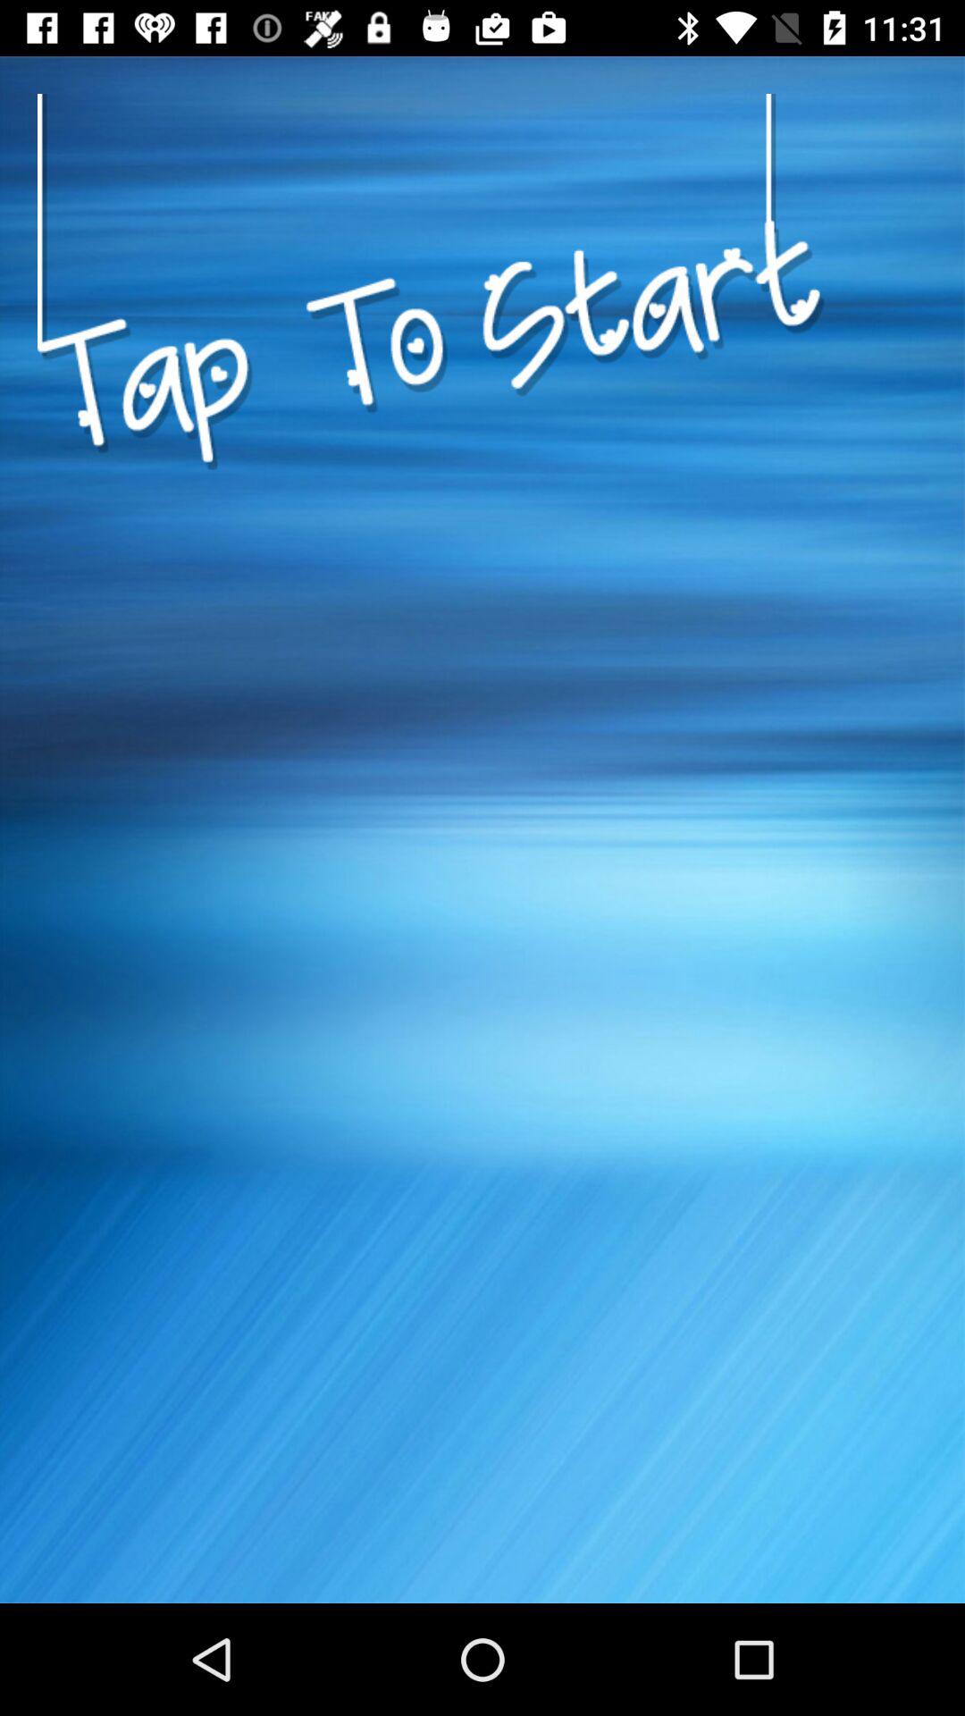  I want to click on selection area to enter test, so click(431, 549).